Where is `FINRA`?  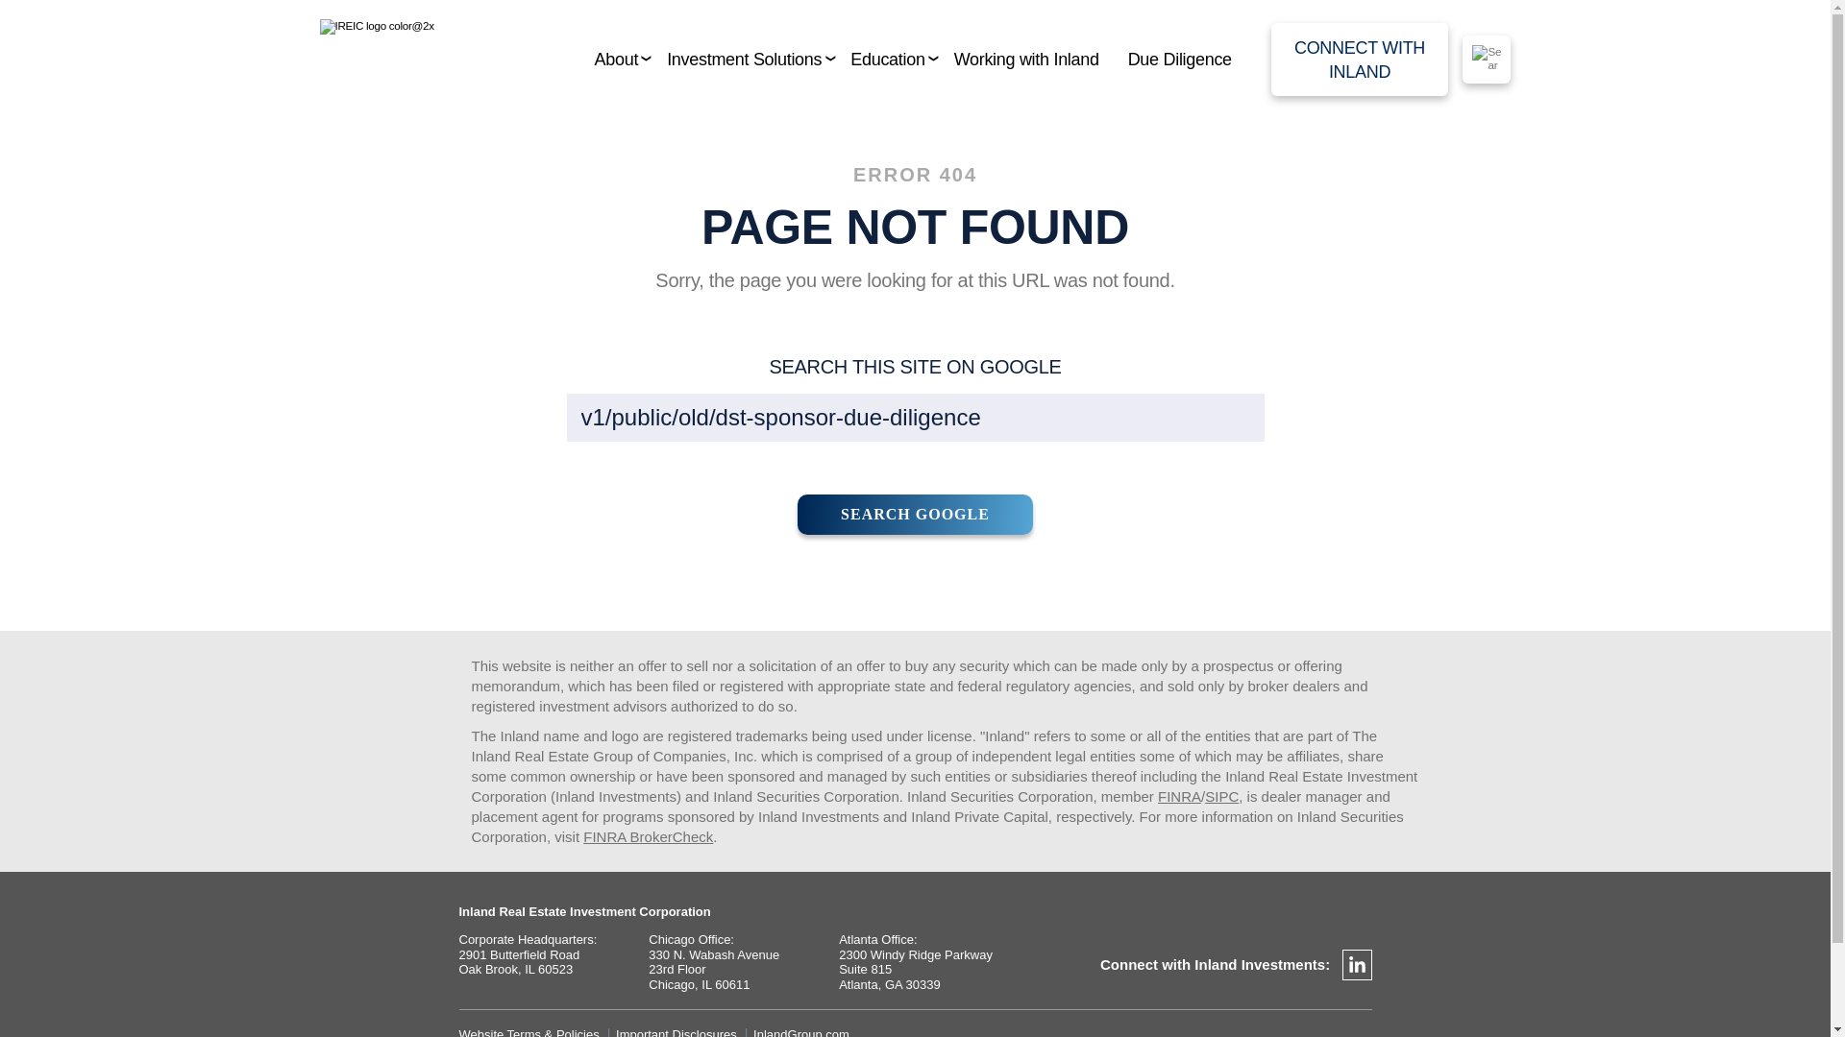 FINRA is located at coordinates (1179, 796).